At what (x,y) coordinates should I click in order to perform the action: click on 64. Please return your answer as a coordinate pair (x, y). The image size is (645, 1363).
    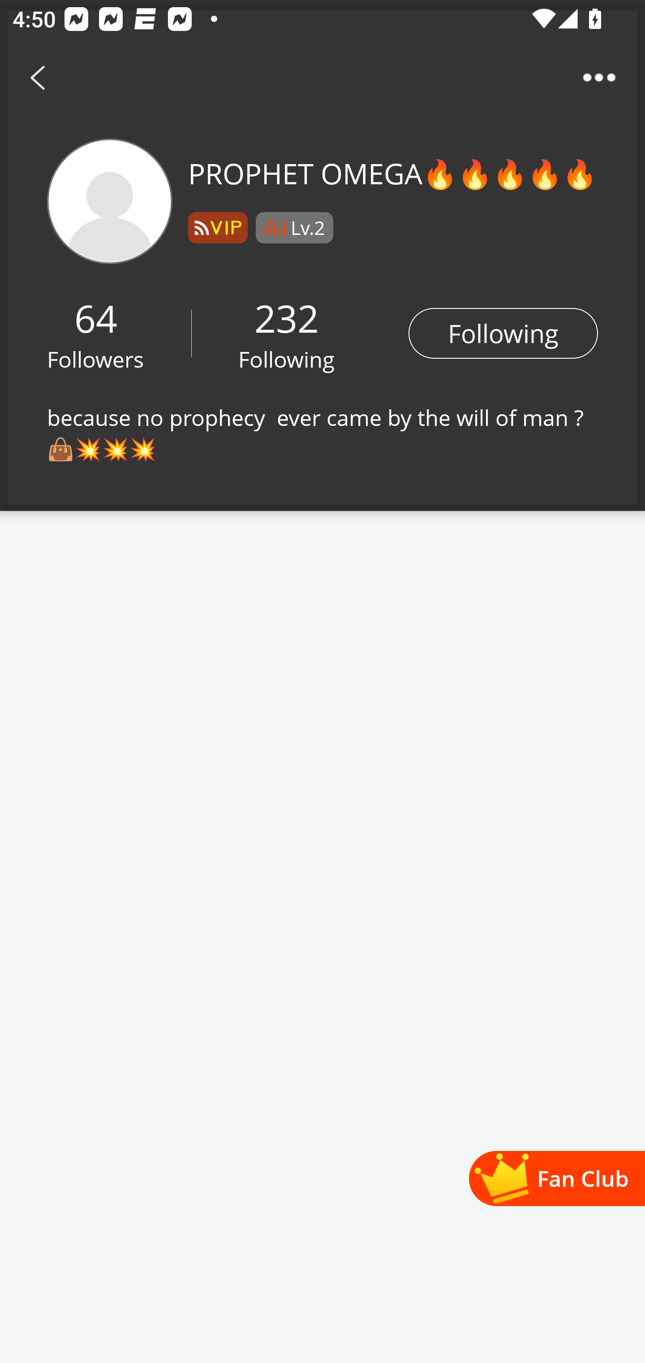
    Looking at the image, I should click on (96, 317).